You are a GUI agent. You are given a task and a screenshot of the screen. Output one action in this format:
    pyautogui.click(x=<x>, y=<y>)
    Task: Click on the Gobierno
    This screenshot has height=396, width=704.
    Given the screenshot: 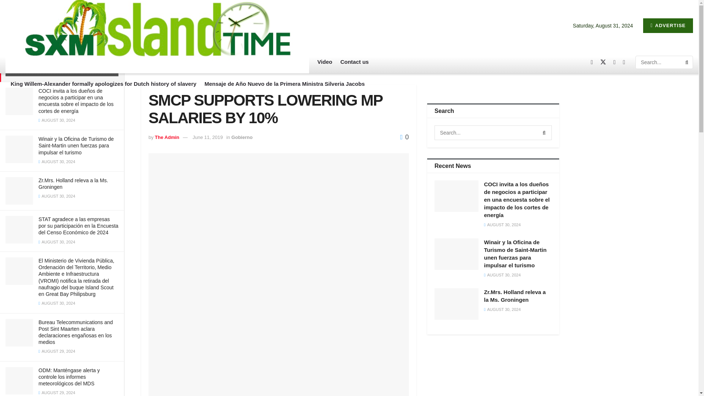 What is the action you would take?
    pyautogui.click(x=134, y=62)
    